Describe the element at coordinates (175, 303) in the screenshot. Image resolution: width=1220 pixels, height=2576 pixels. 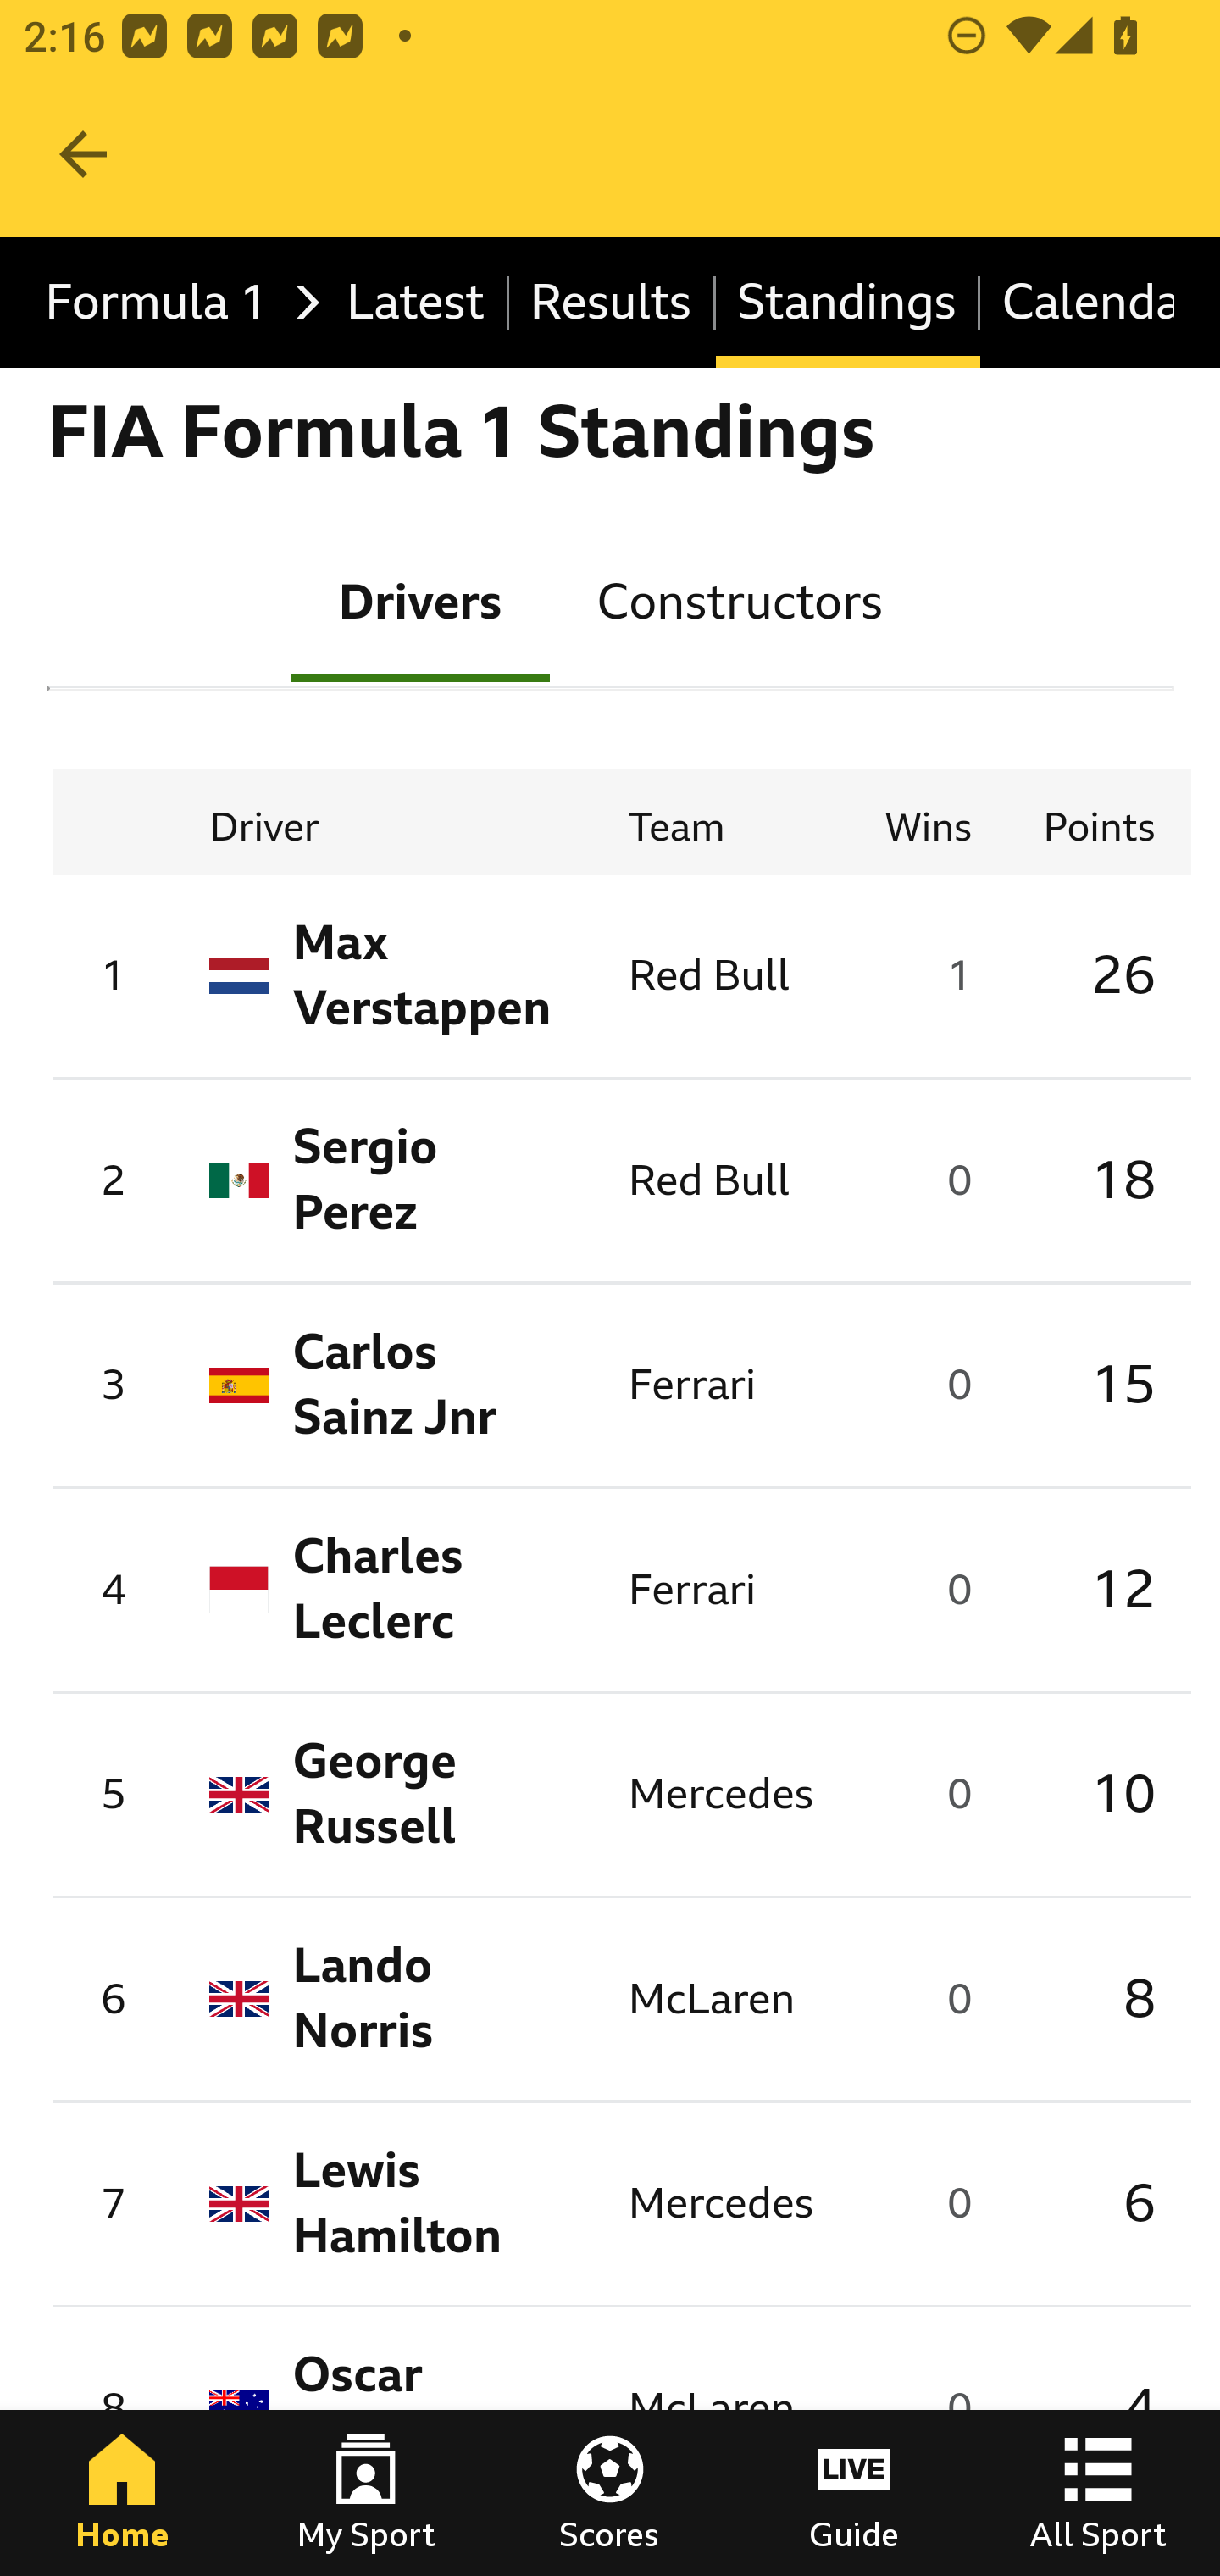
I see `Formula 1` at that location.